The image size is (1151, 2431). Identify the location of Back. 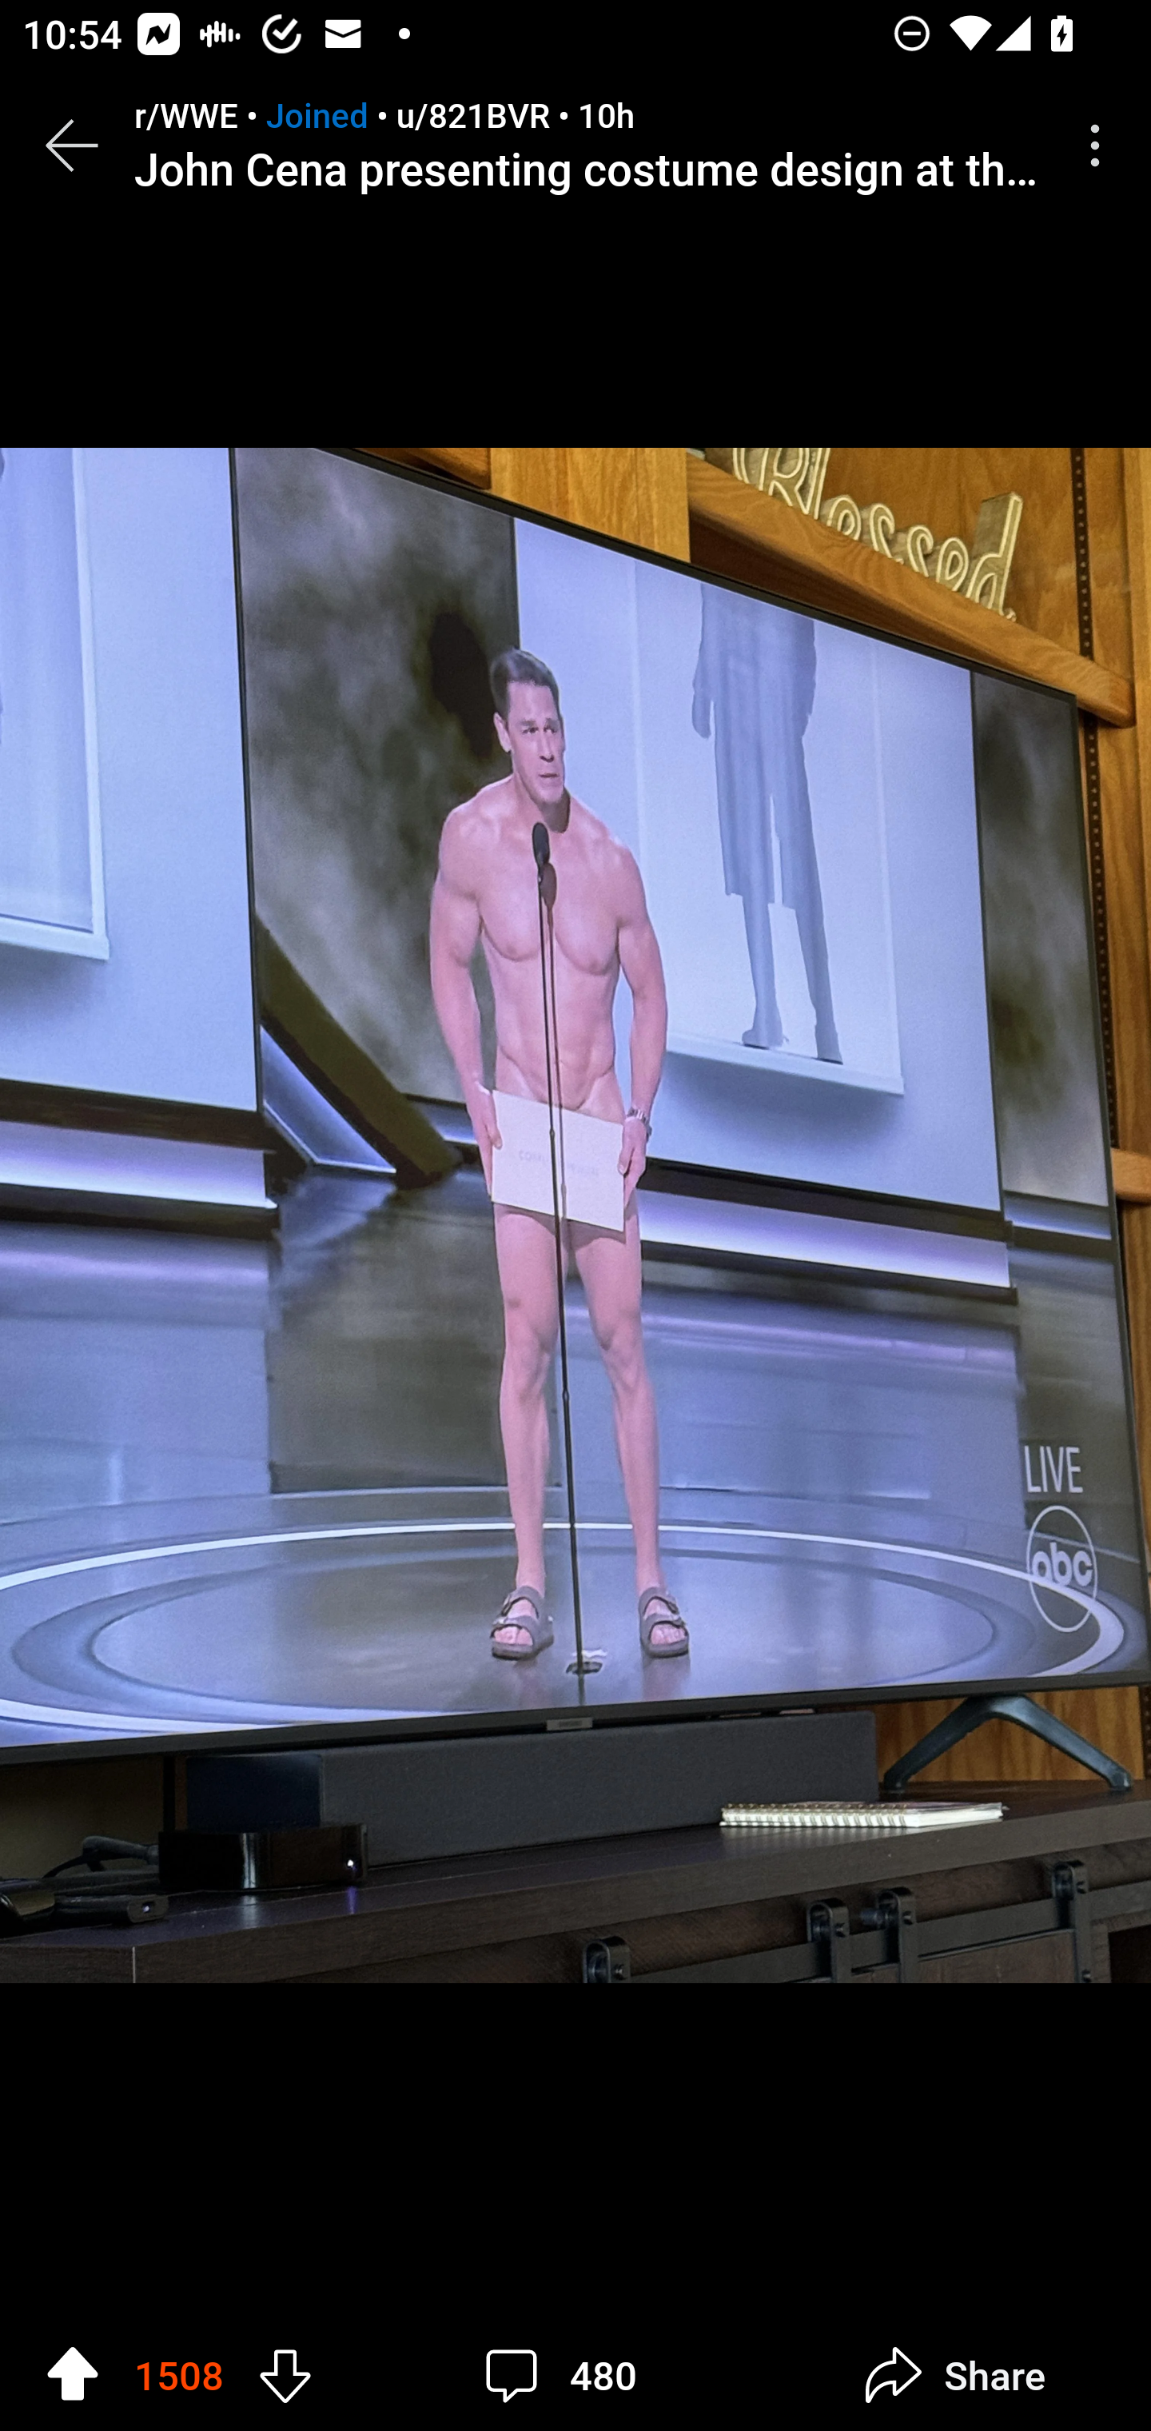
(72, 146).